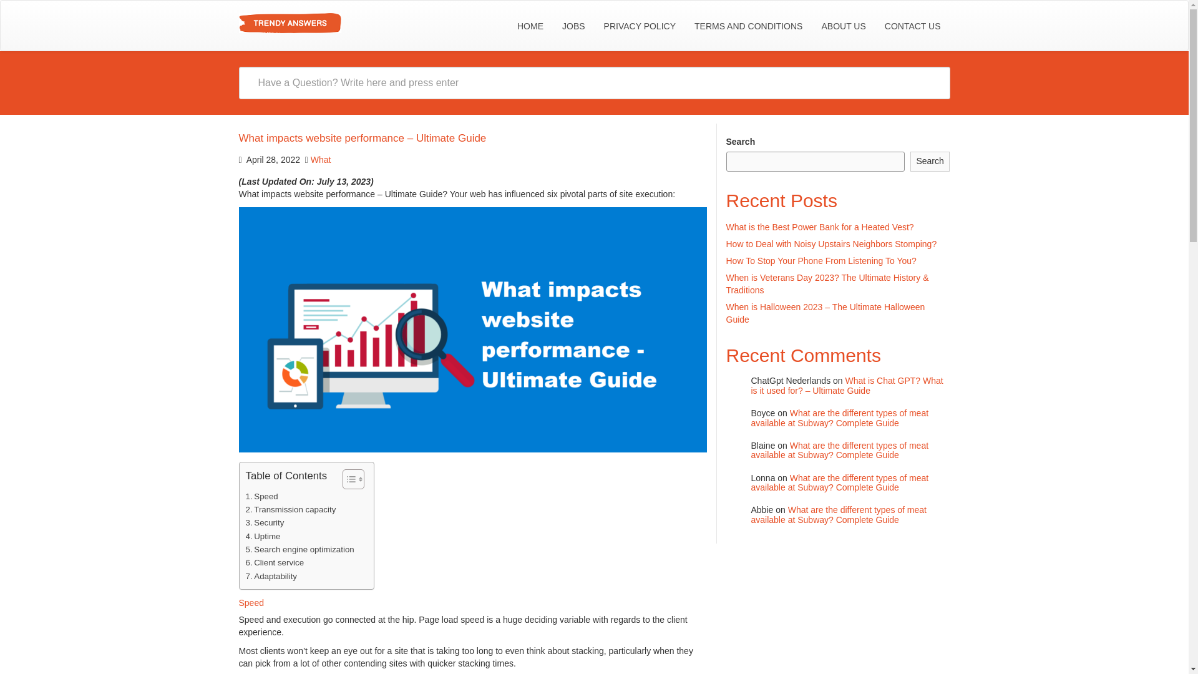 The image size is (1198, 674). I want to click on JOBS, so click(573, 26).